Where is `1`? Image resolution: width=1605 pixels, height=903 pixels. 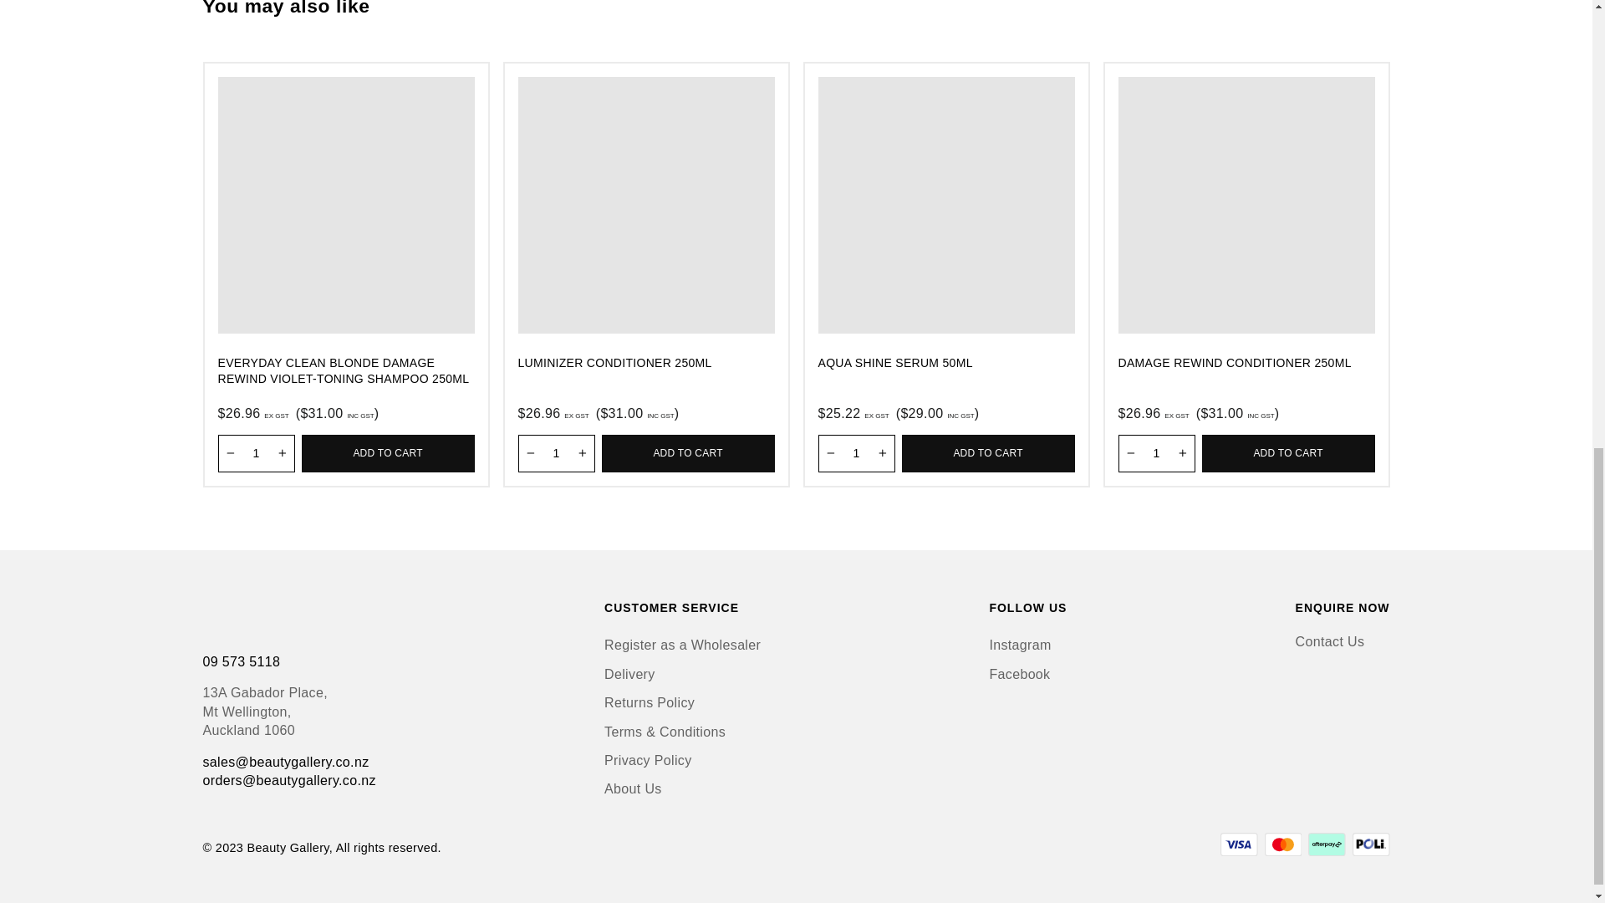 1 is located at coordinates (855, 453).